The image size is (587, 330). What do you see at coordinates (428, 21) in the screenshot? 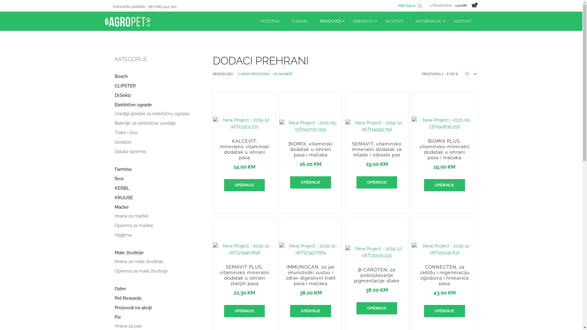
I see `INFORMACIJE` at bounding box center [428, 21].